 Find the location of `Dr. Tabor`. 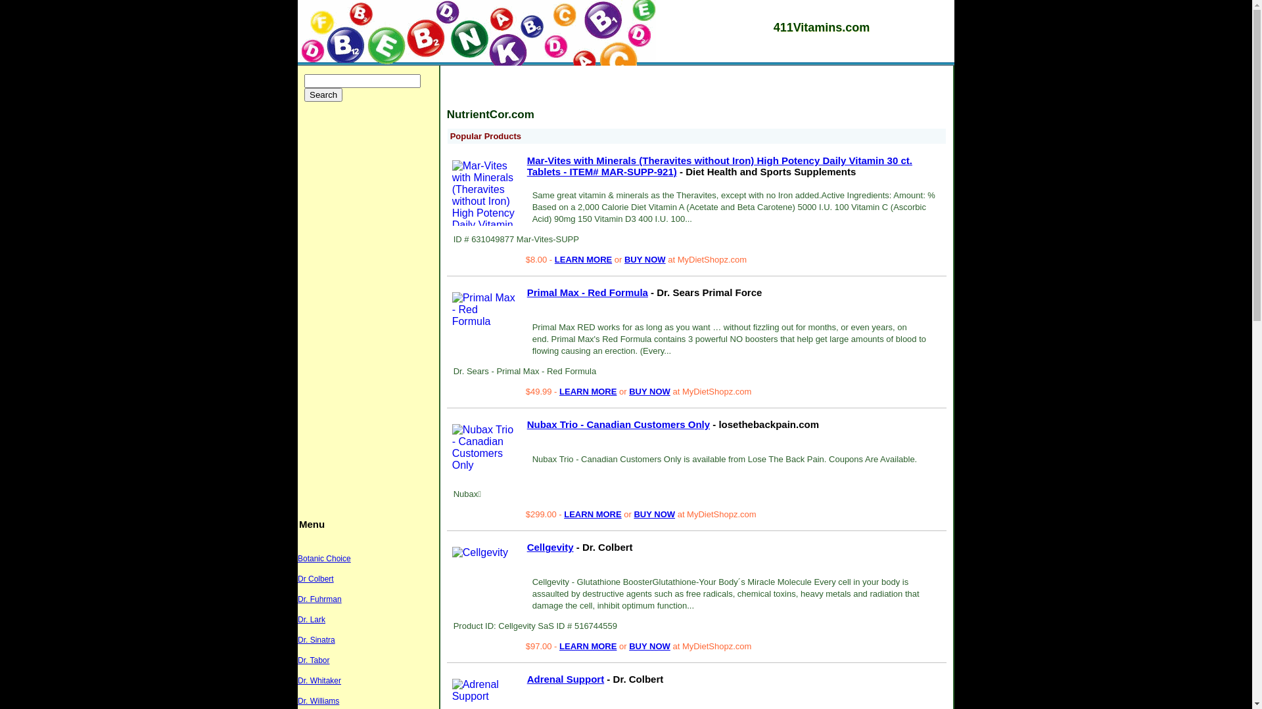

Dr. Tabor is located at coordinates (314, 660).